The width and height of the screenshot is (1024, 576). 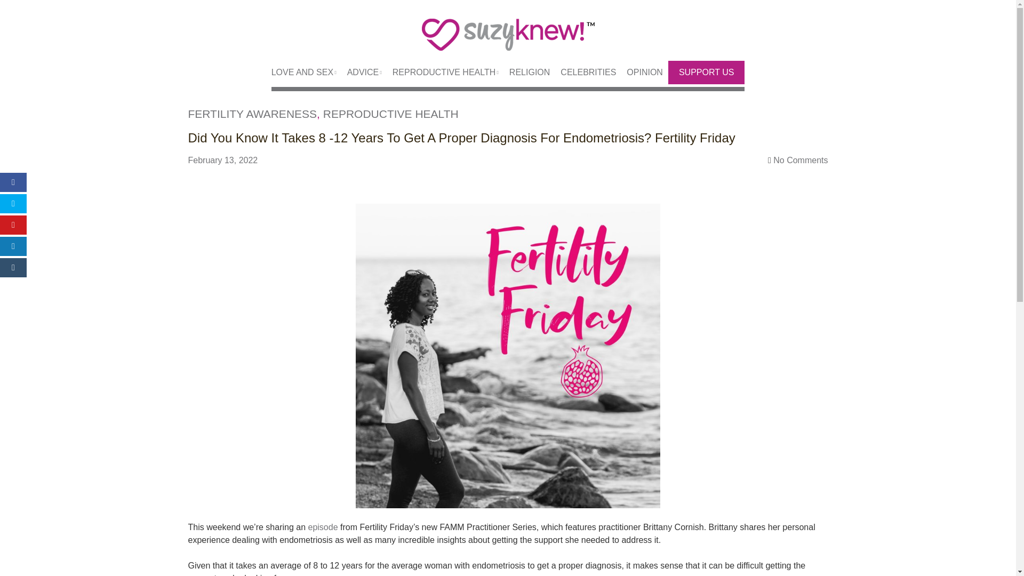 I want to click on REPRODUCTIVE HEALTH, so click(x=441, y=73).